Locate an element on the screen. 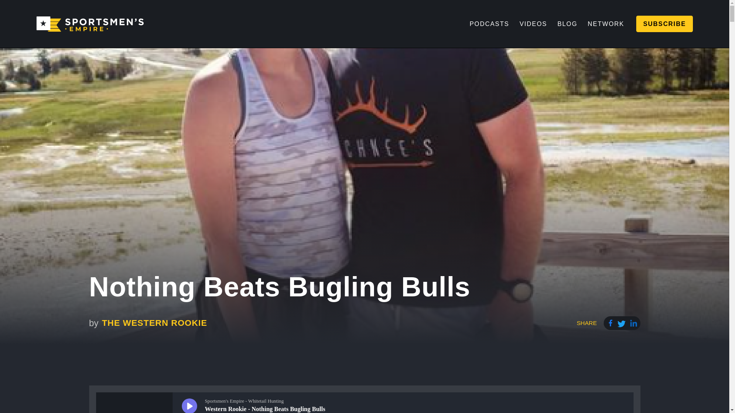  NETWORK is located at coordinates (606, 24).